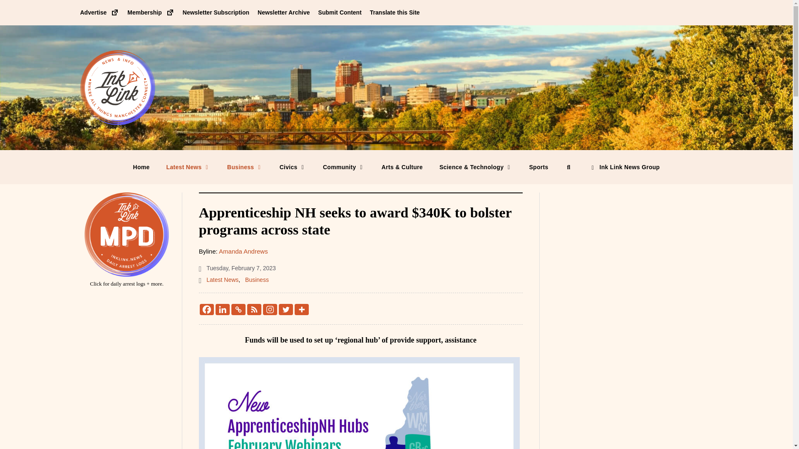 The height and width of the screenshot is (449, 799). What do you see at coordinates (538, 167) in the screenshot?
I see `Sports` at bounding box center [538, 167].